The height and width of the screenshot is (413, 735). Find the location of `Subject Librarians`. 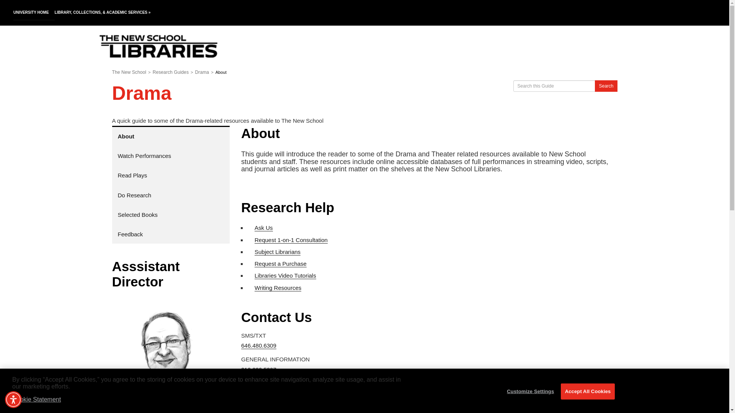

Subject Librarians is located at coordinates (277, 252).